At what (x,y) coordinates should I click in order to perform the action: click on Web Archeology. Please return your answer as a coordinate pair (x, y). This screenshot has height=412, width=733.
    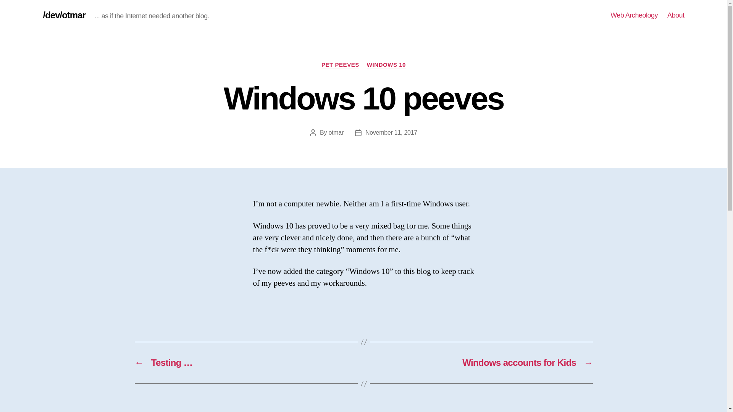
    Looking at the image, I should click on (634, 15).